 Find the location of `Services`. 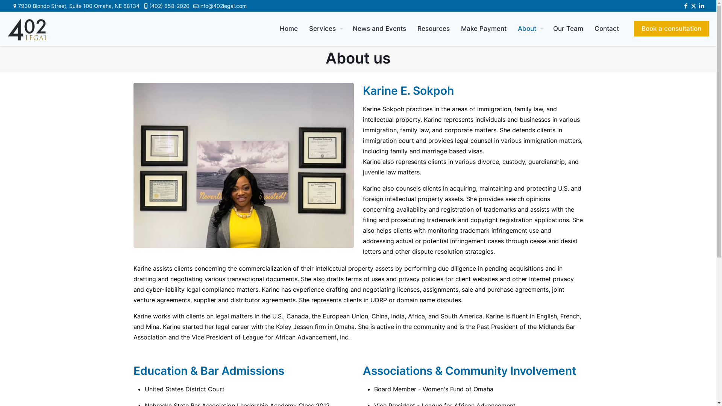

Services is located at coordinates (325, 29).